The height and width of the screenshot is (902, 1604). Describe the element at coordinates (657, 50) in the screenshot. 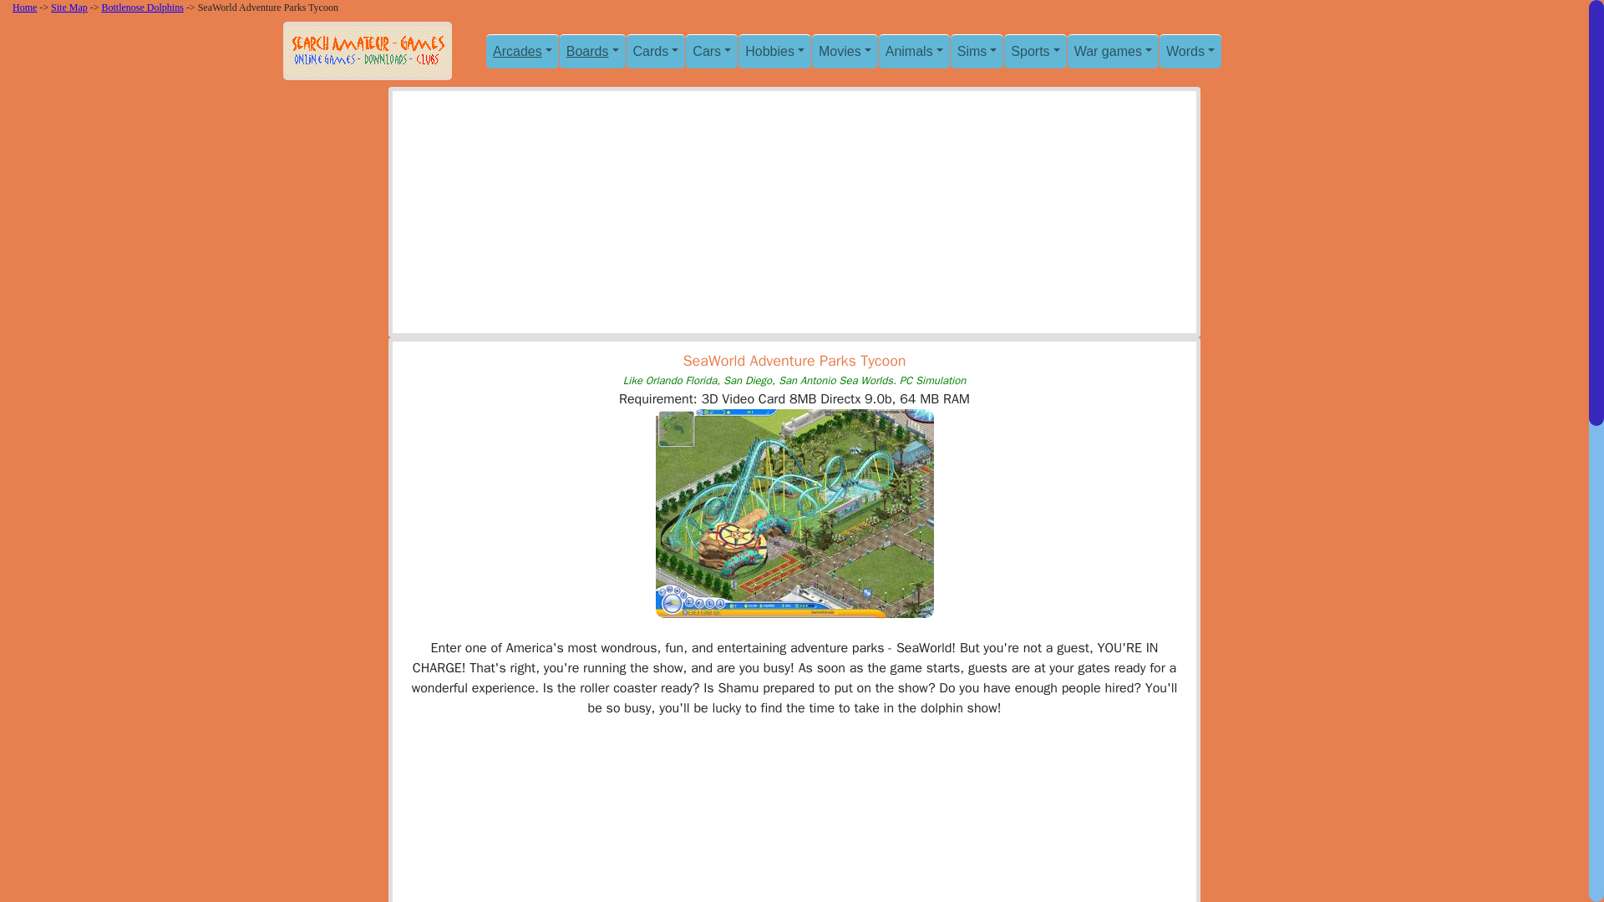

I see `Cards` at that location.